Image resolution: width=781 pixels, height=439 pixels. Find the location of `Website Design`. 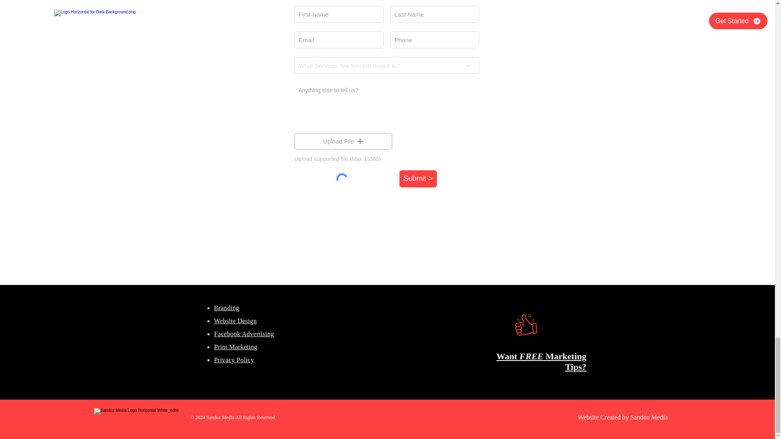

Website Design is located at coordinates (235, 321).